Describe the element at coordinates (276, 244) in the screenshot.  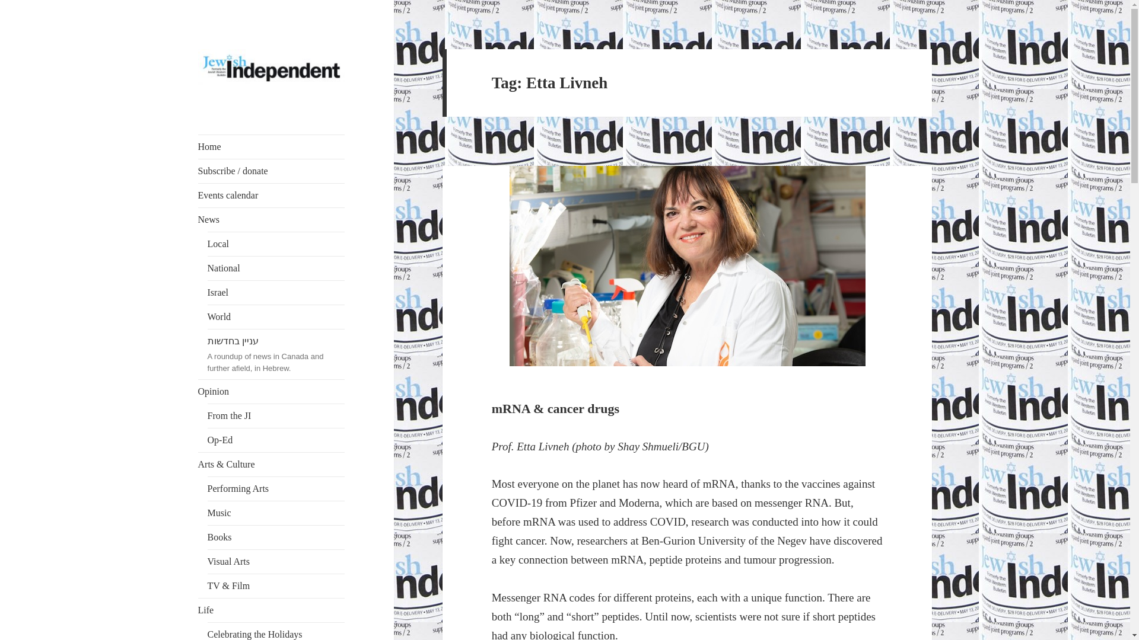
I see `Local` at that location.